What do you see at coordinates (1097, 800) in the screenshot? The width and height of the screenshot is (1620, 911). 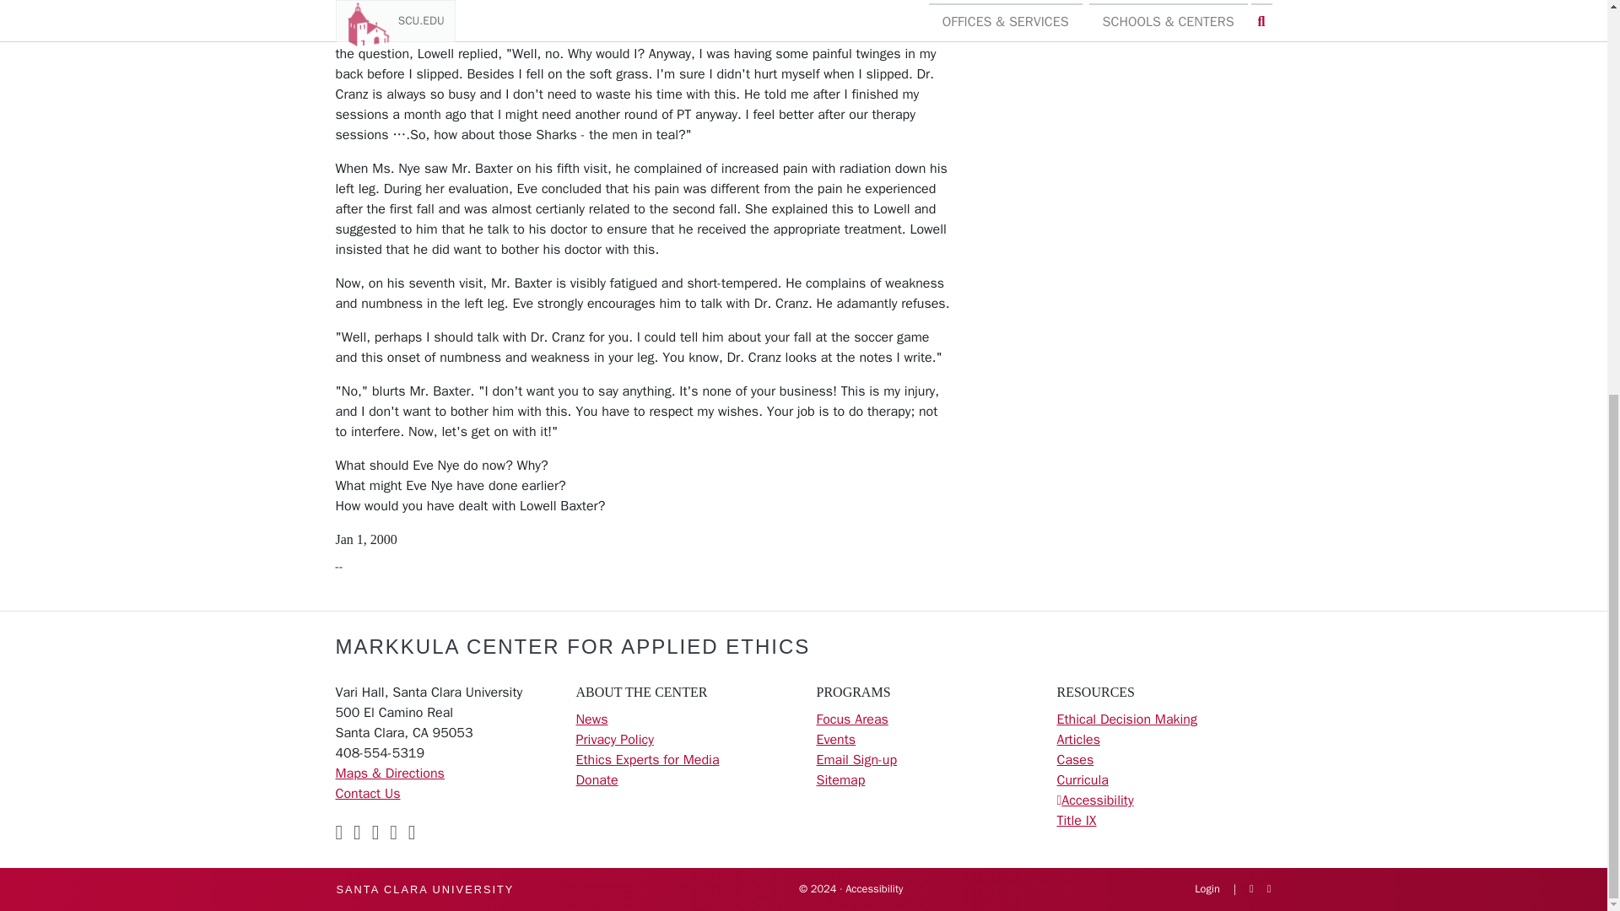 I see `Accessibility` at bounding box center [1097, 800].